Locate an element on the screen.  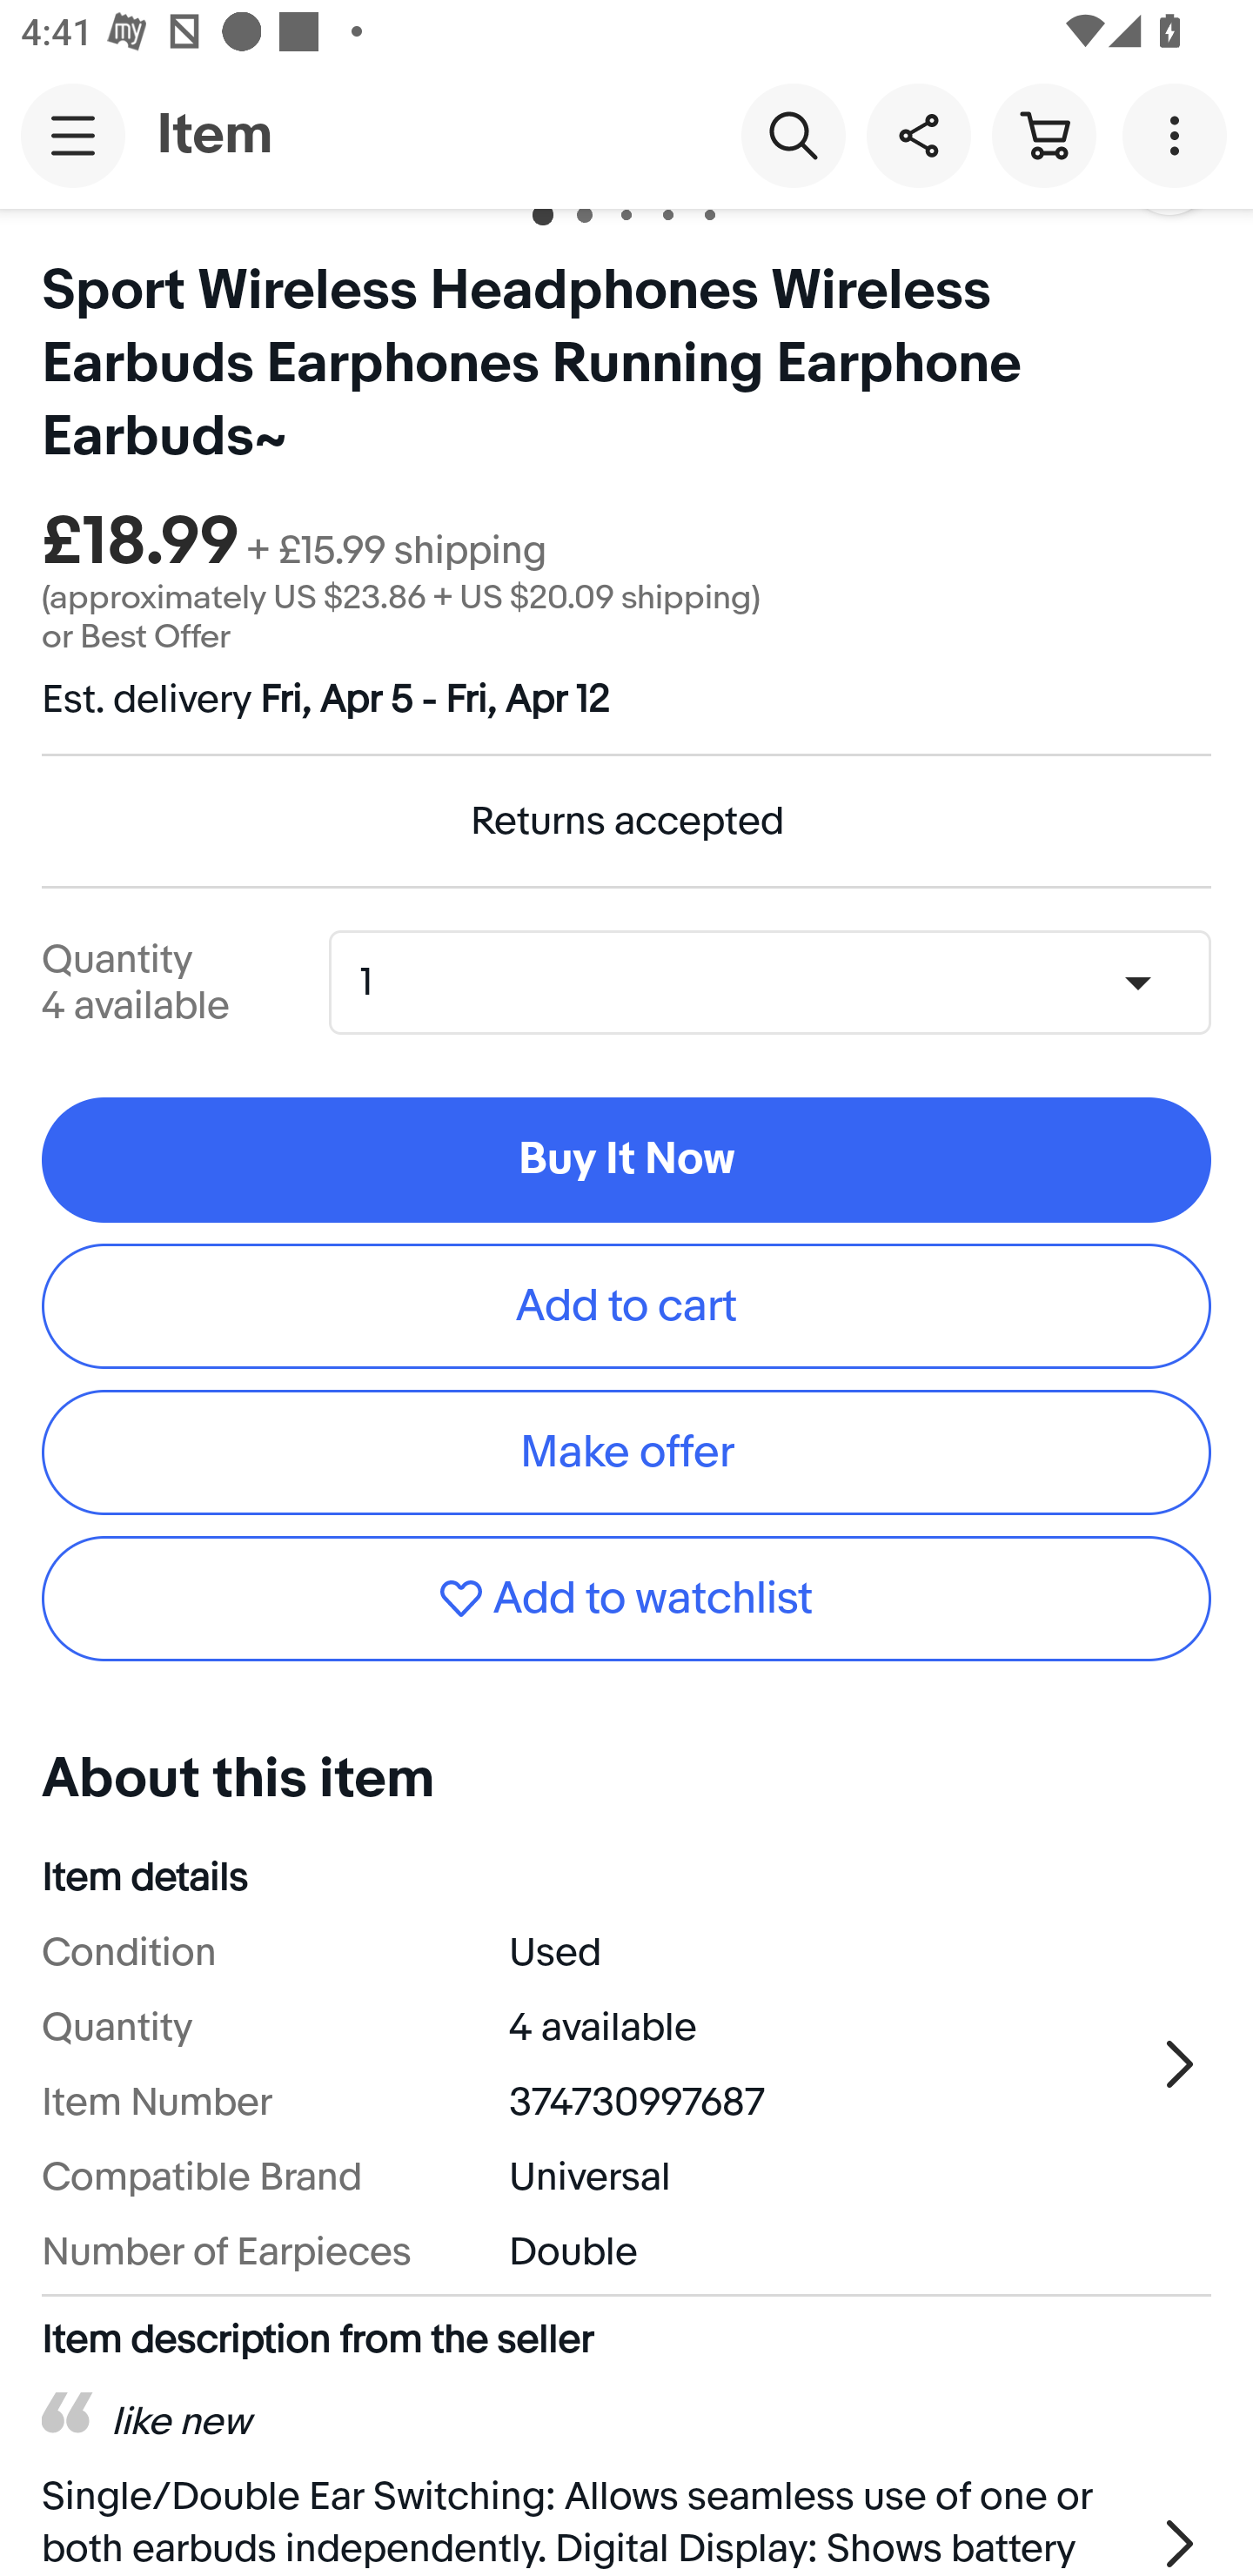
Main navigation, open is located at coordinates (73, 135).